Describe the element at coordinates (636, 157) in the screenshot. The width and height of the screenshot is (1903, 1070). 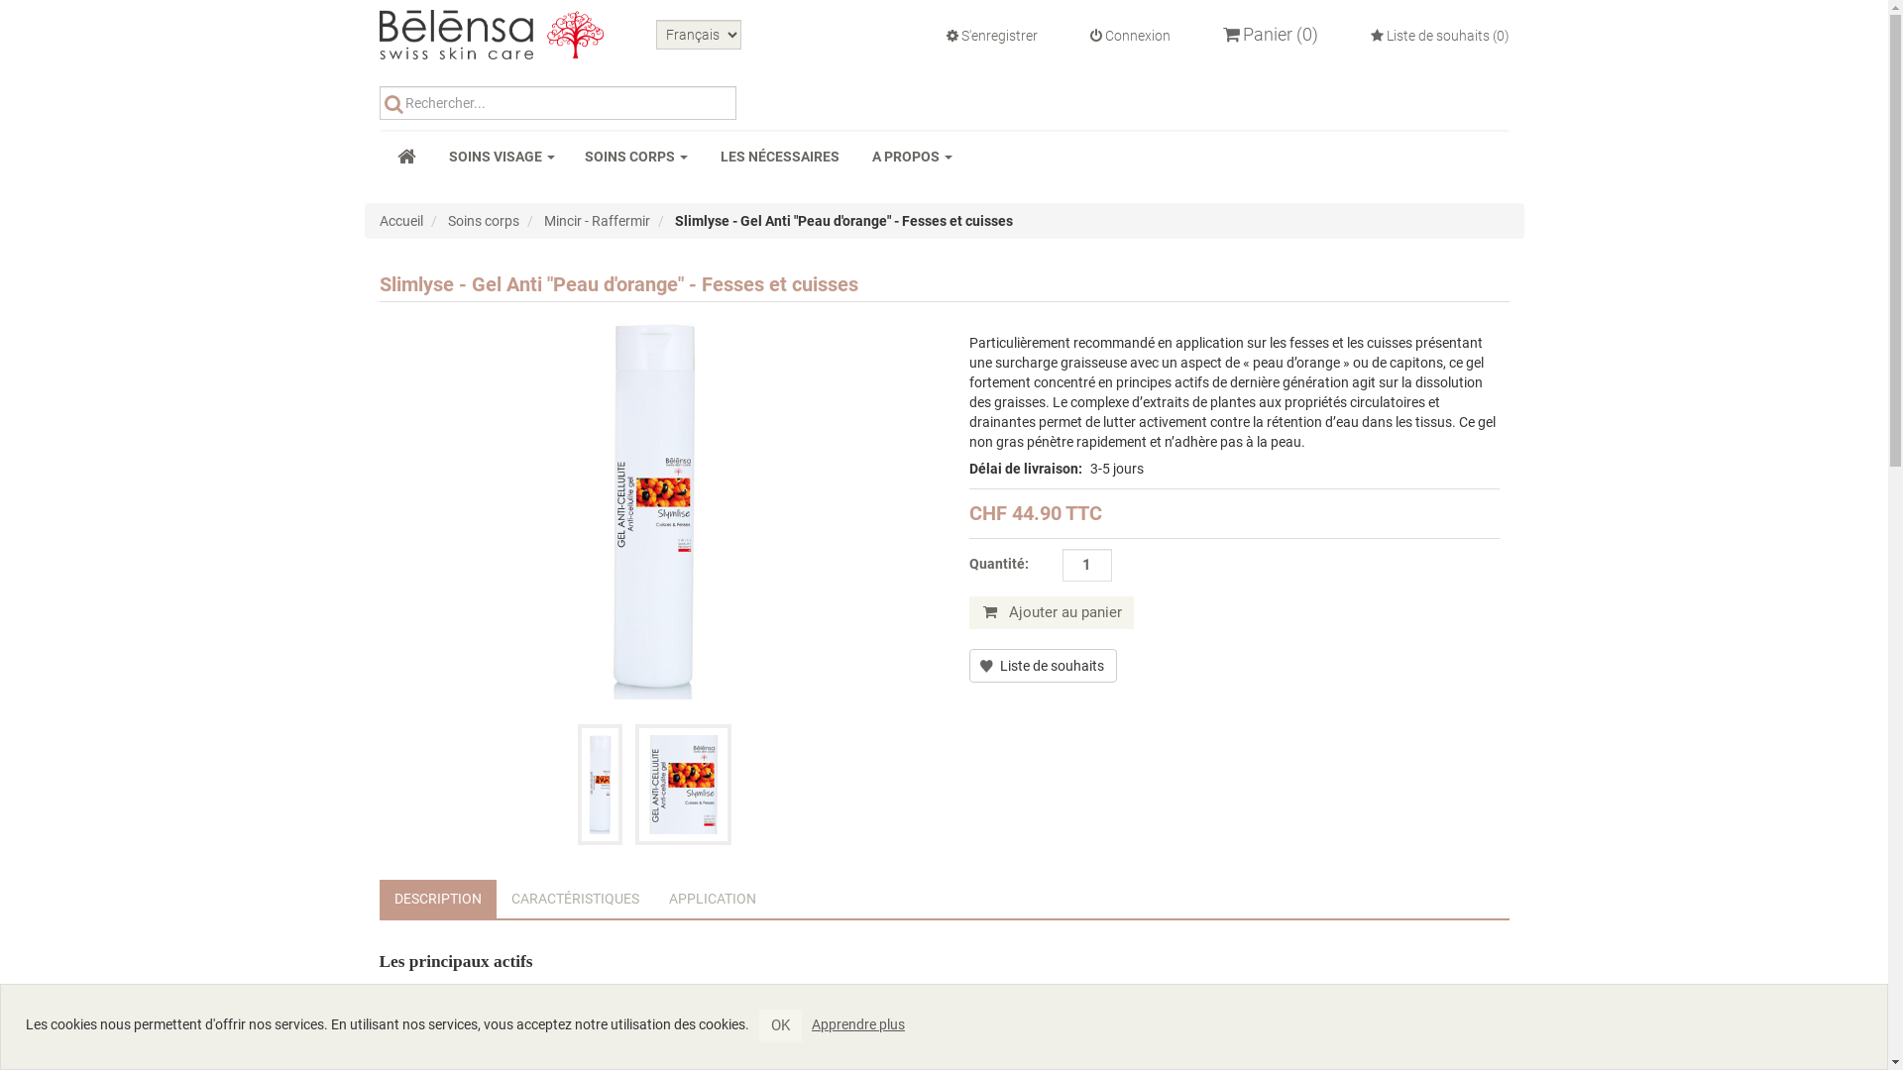
I see `SOINS CORPS` at that location.